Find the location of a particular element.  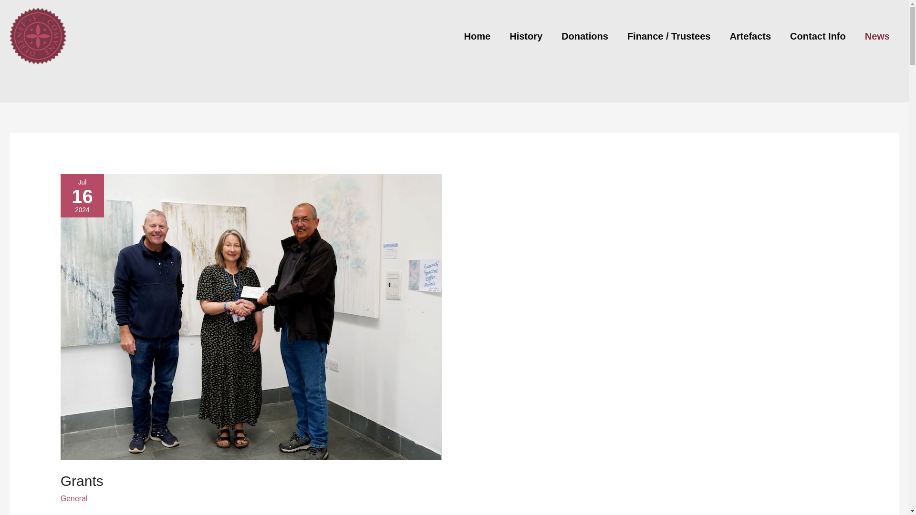

History is located at coordinates (526, 36).